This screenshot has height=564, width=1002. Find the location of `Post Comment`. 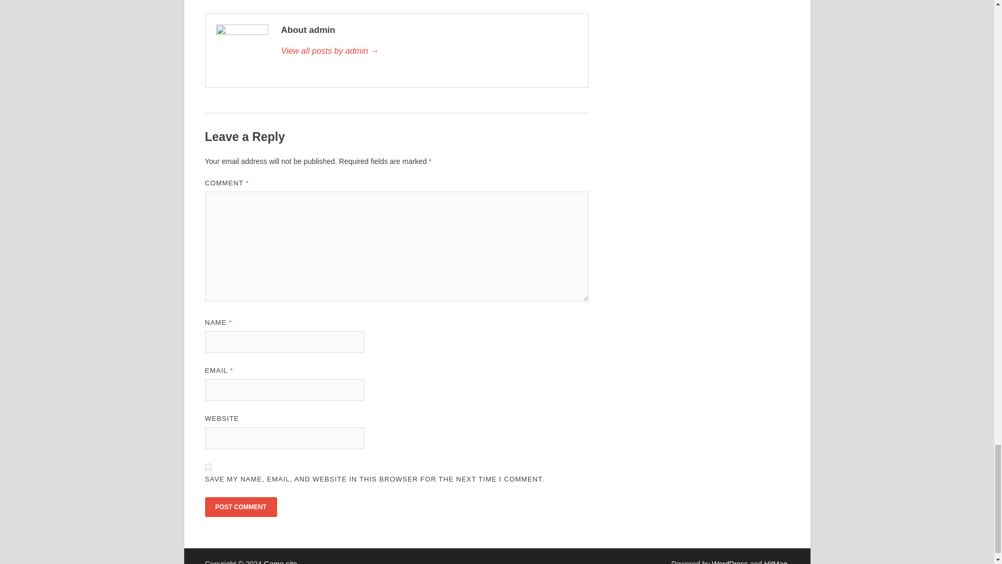

Post Comment is located at coordinates (240, 507).